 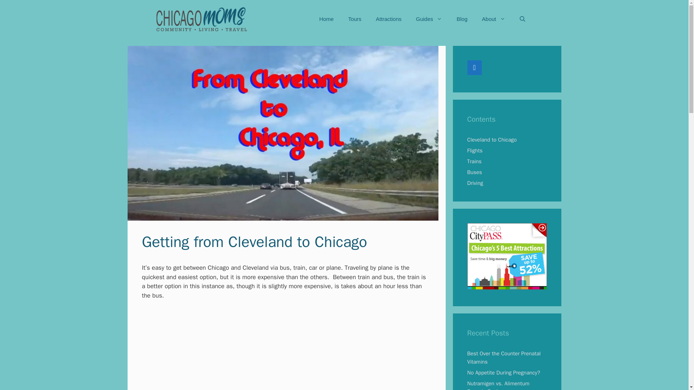 I want to click on Best Over the Counter Prenatal Vitamins, so click(x=504, y=357).